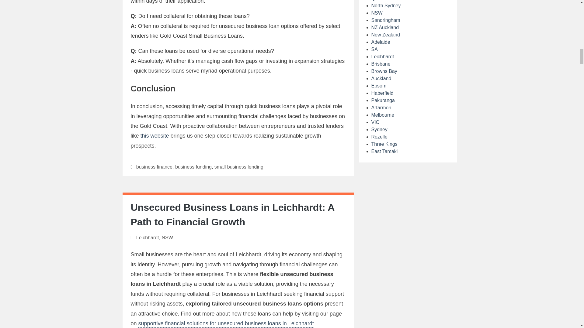 The height and width of the screenshot is (328, 584). I want to click on business finance, so click(154, 167).